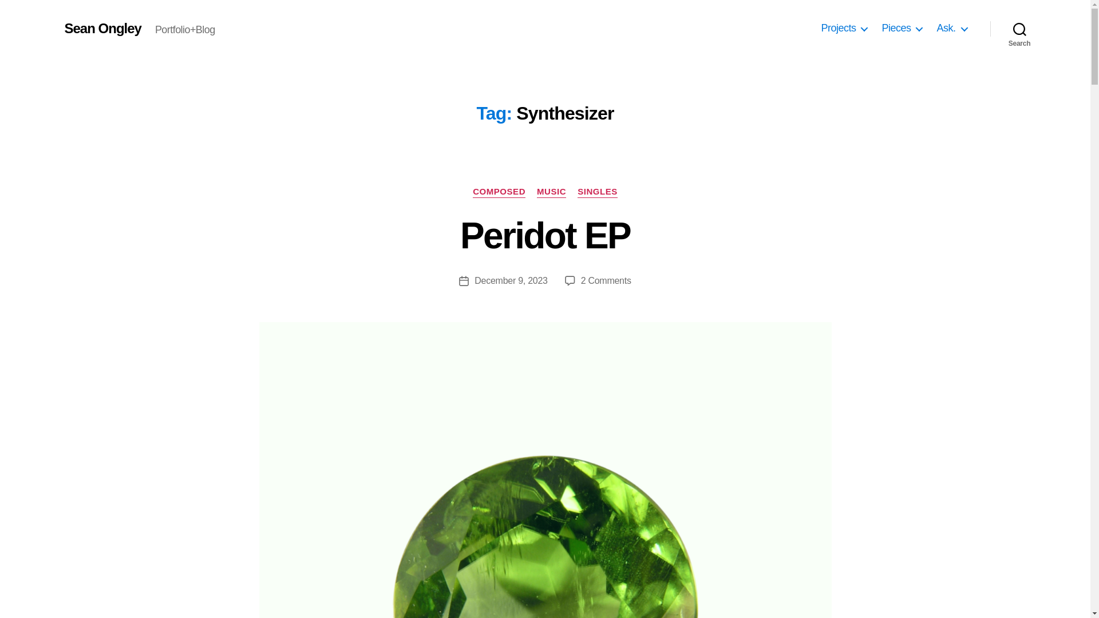 The height and width of the screenshot is (618, 1099). What do you see at coordinates (102, 28) in the screenshot?
I see `Sean Ongley` at bounding box center [102, 28].